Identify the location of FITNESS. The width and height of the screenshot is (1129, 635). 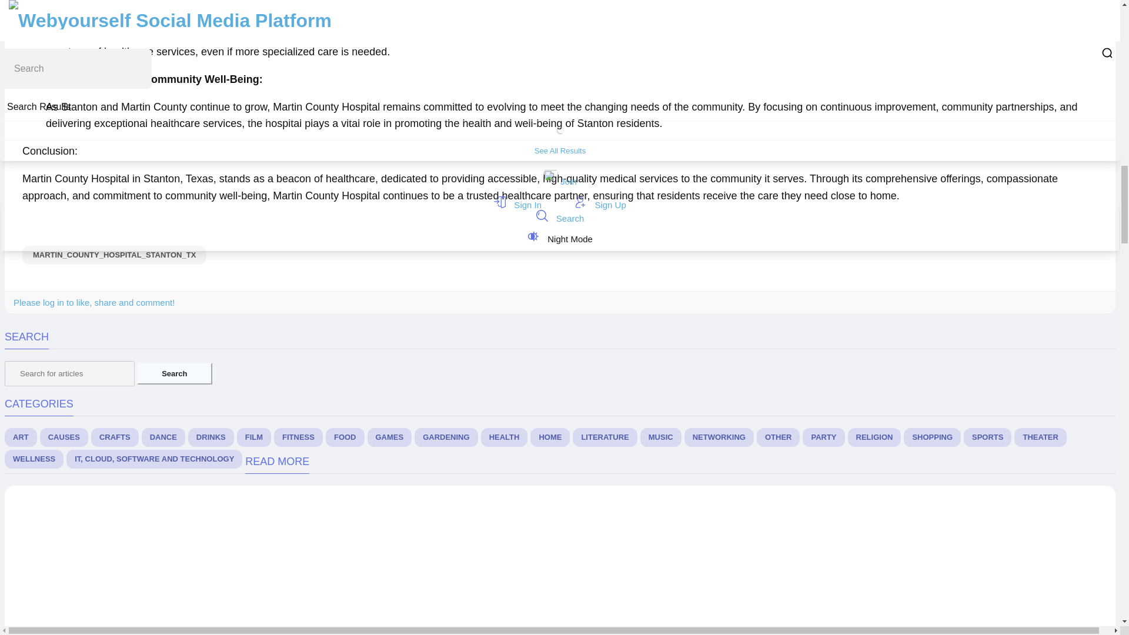
(299, 437).